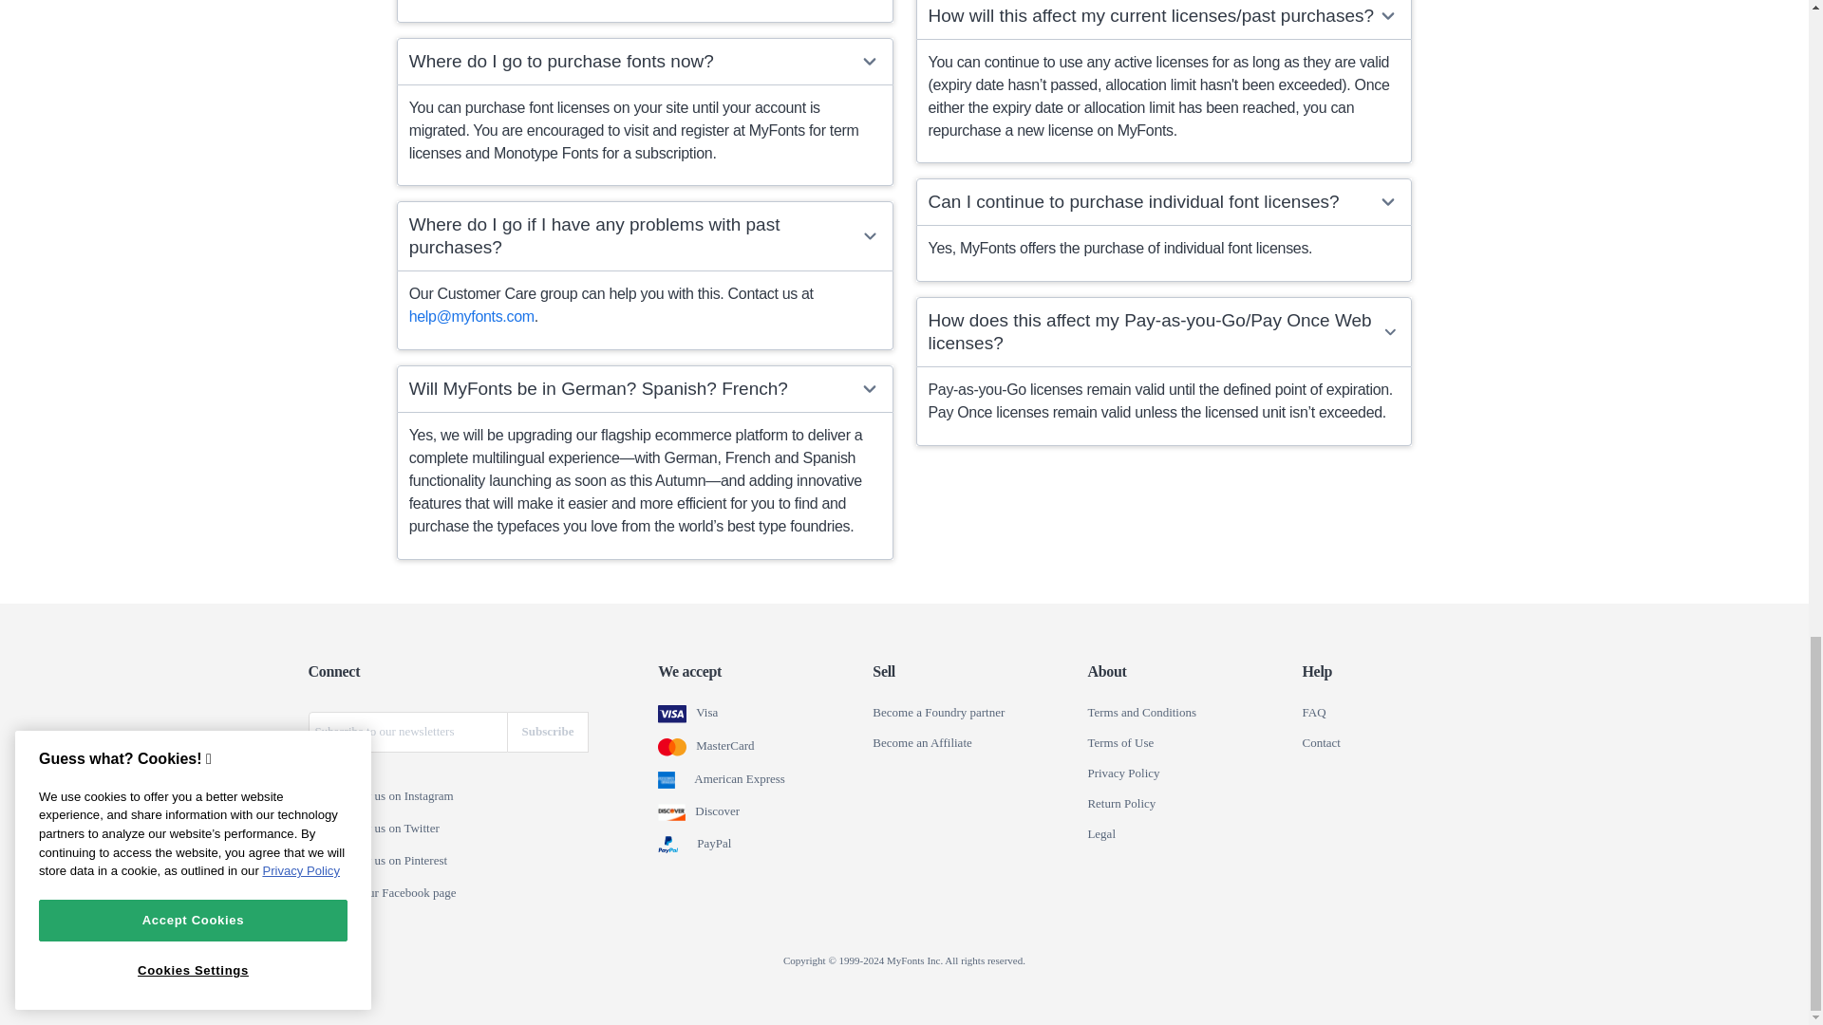  I want to click on MyFonts Terms of Use, so click(1120, 742).